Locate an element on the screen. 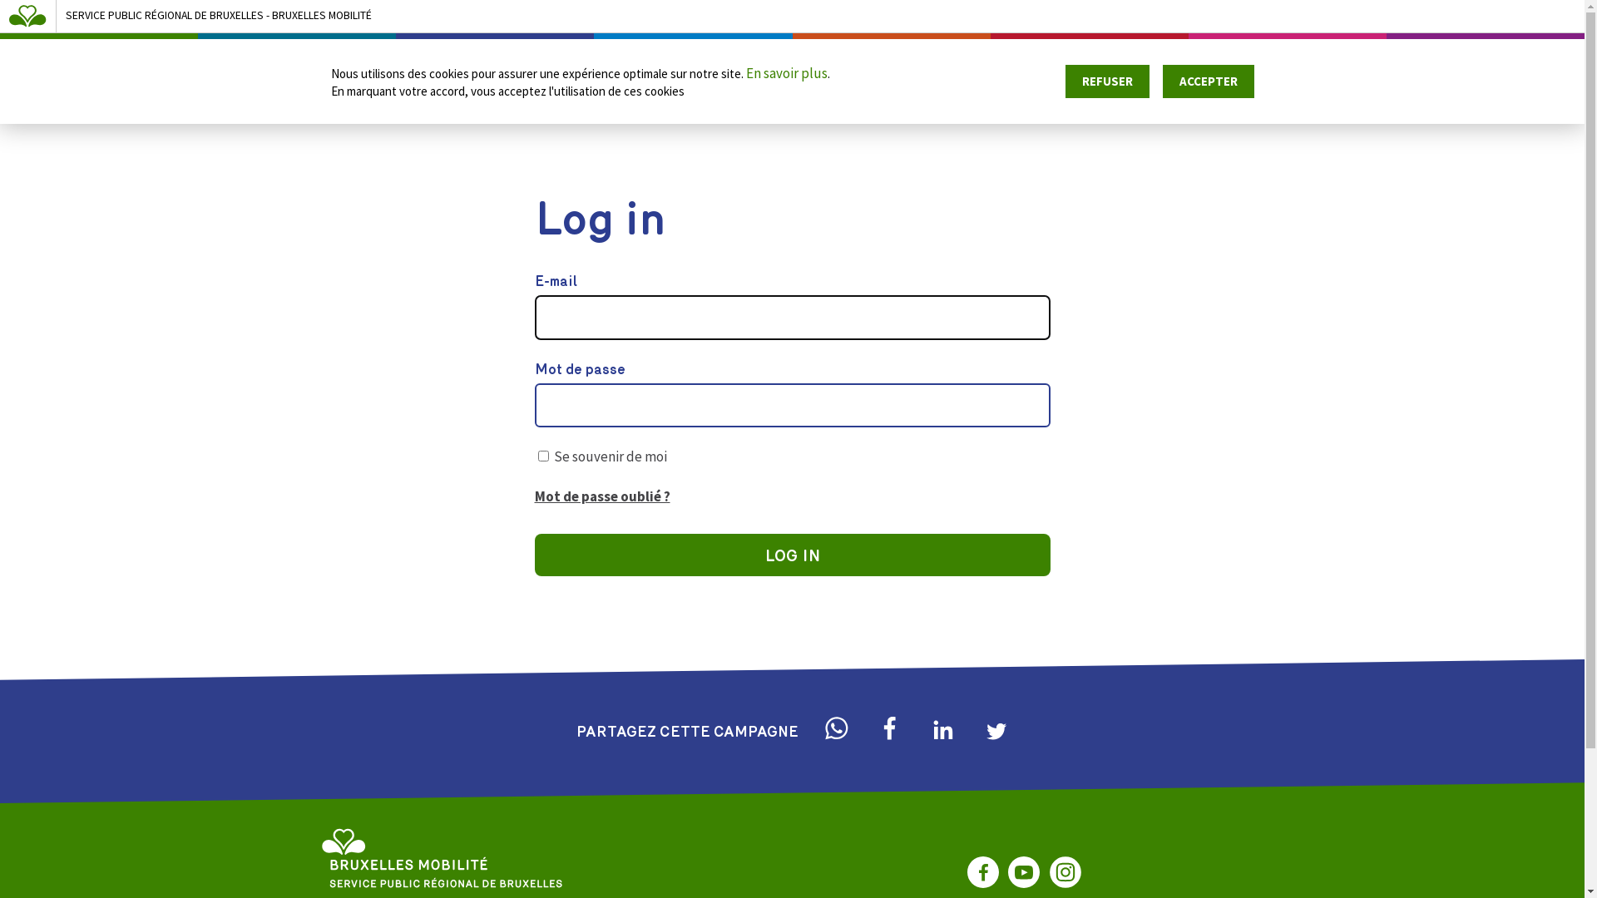  Facebook is located at coordinates (983, 872).